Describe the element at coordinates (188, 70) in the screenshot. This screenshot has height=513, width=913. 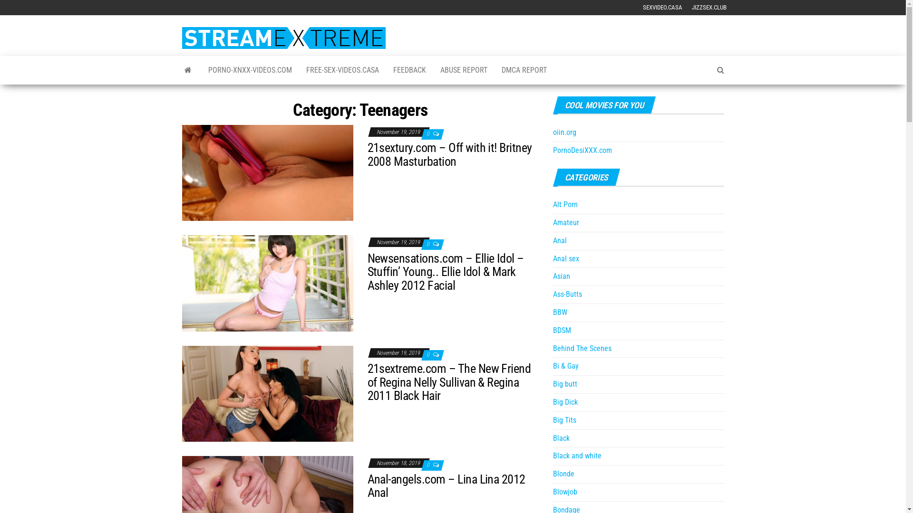
I see `StreamExtreme` at that location.